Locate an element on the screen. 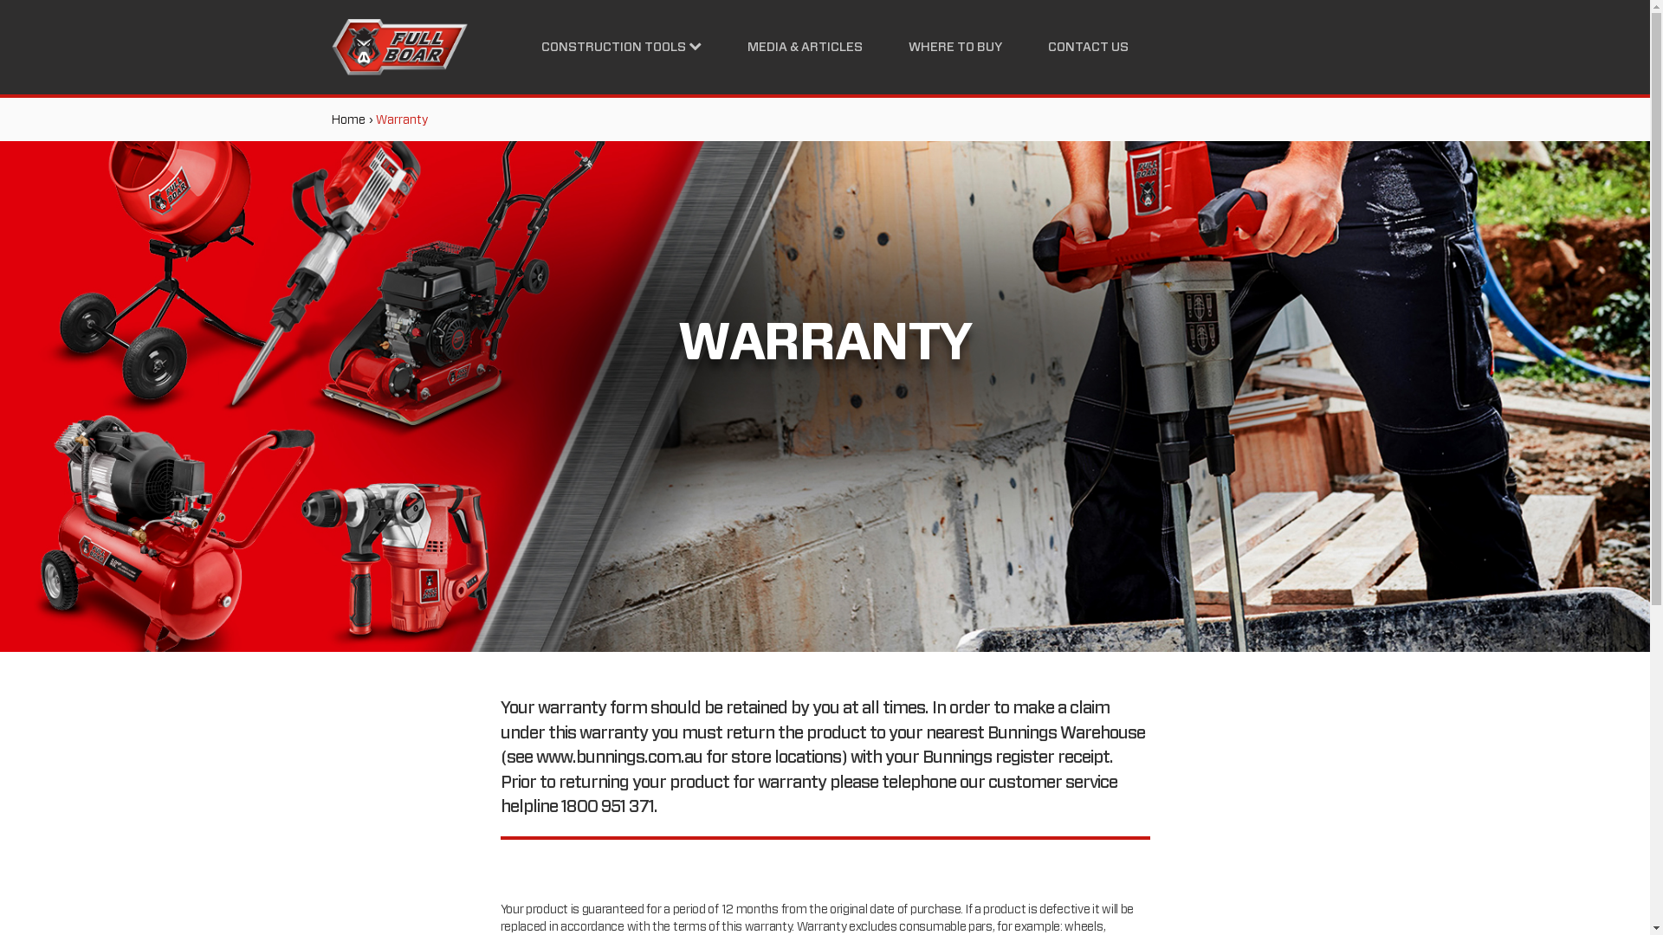 The height and width of the screenshot is (935, 1663). MEDIA & ARTICLES is located at coordinates (806, 47).